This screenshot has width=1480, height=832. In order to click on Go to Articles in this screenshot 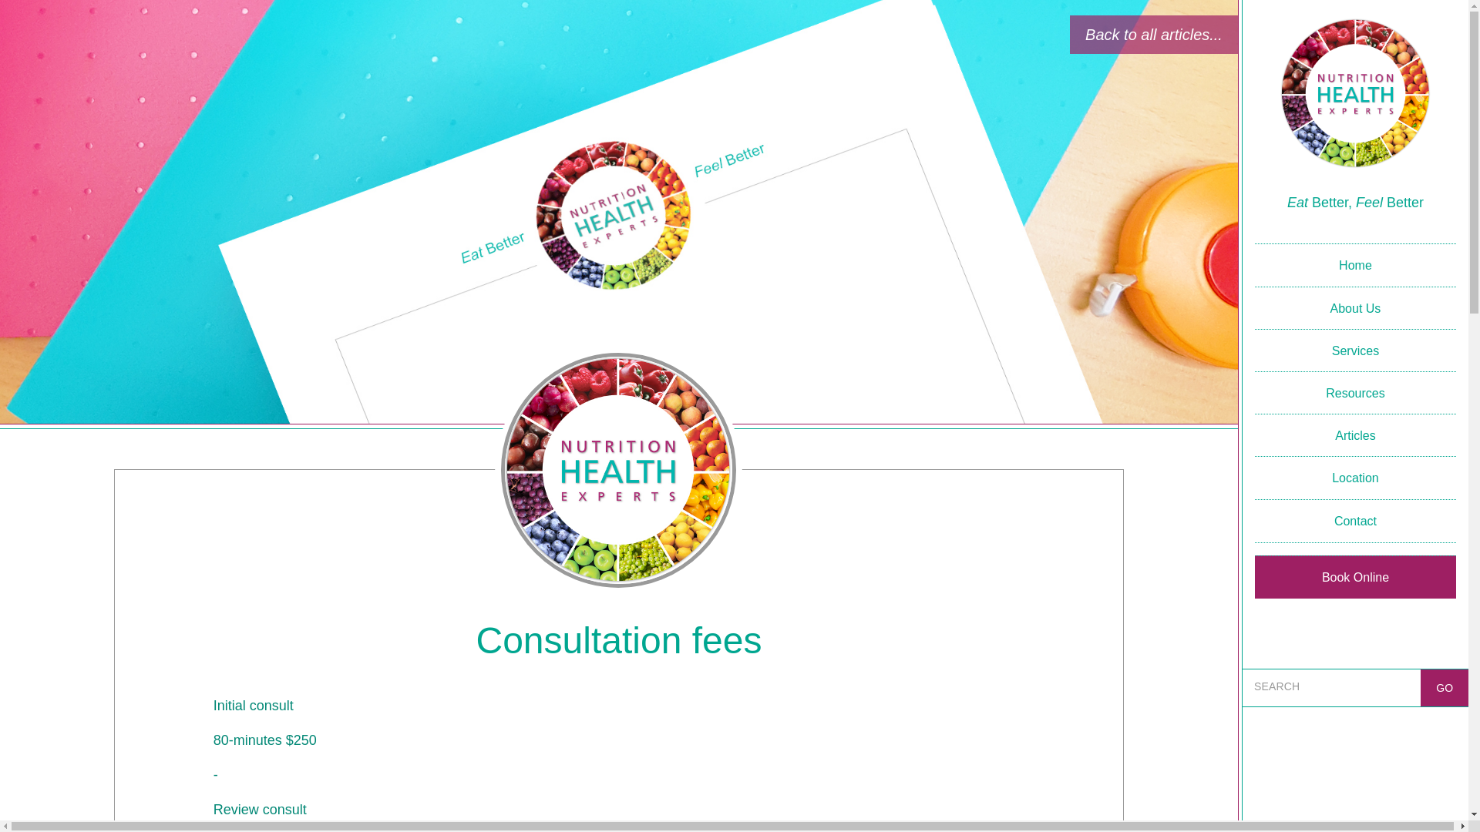, I will do `click(1153, 35)`.